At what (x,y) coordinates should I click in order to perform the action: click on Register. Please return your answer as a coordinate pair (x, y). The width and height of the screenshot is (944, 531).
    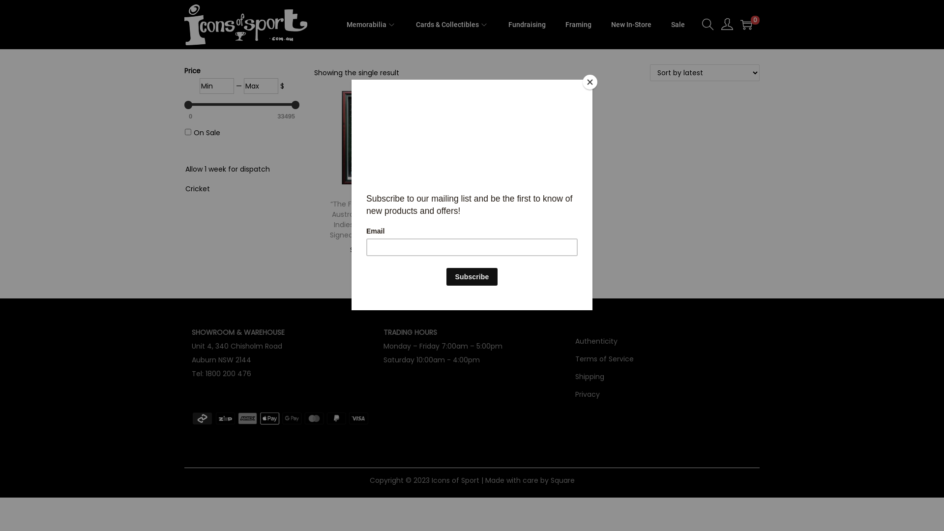
    Looking at the image, I should click on (519, 367).